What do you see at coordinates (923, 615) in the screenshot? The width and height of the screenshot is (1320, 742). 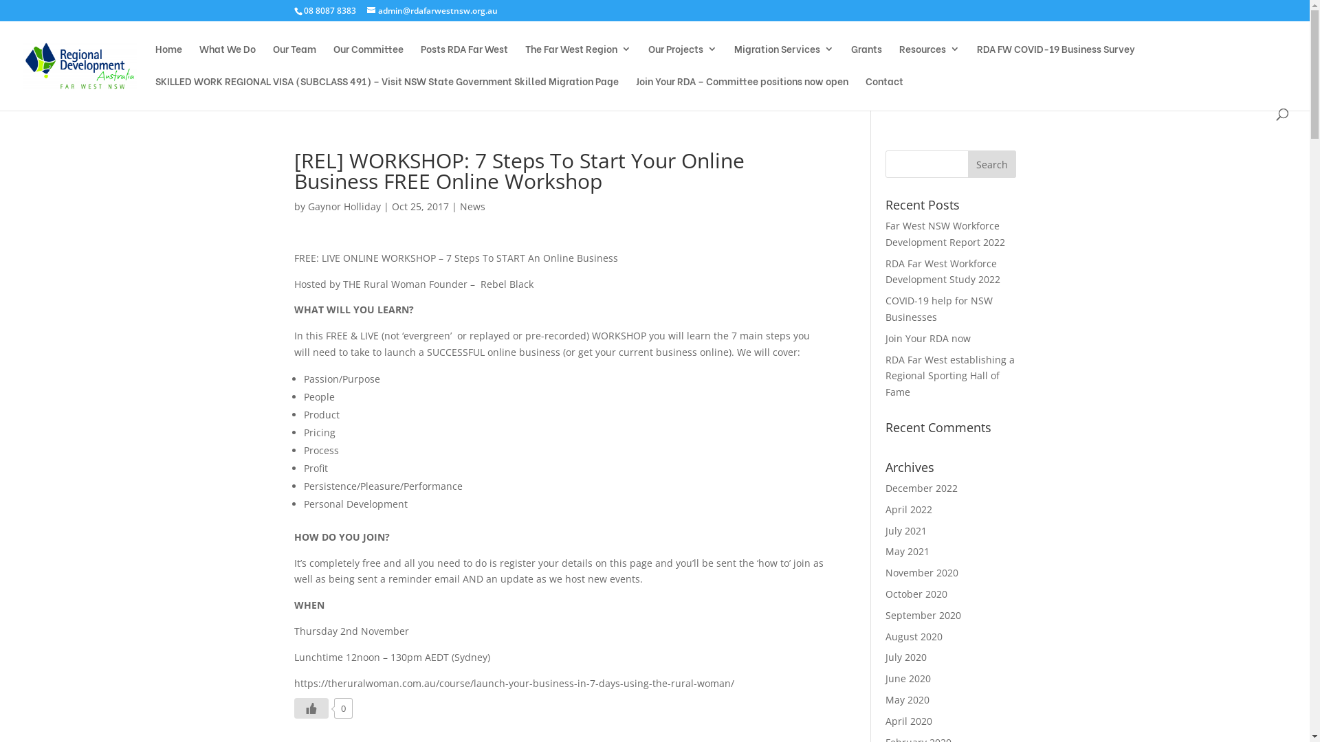 I see `September 2020` at bounding box center [923, 615].